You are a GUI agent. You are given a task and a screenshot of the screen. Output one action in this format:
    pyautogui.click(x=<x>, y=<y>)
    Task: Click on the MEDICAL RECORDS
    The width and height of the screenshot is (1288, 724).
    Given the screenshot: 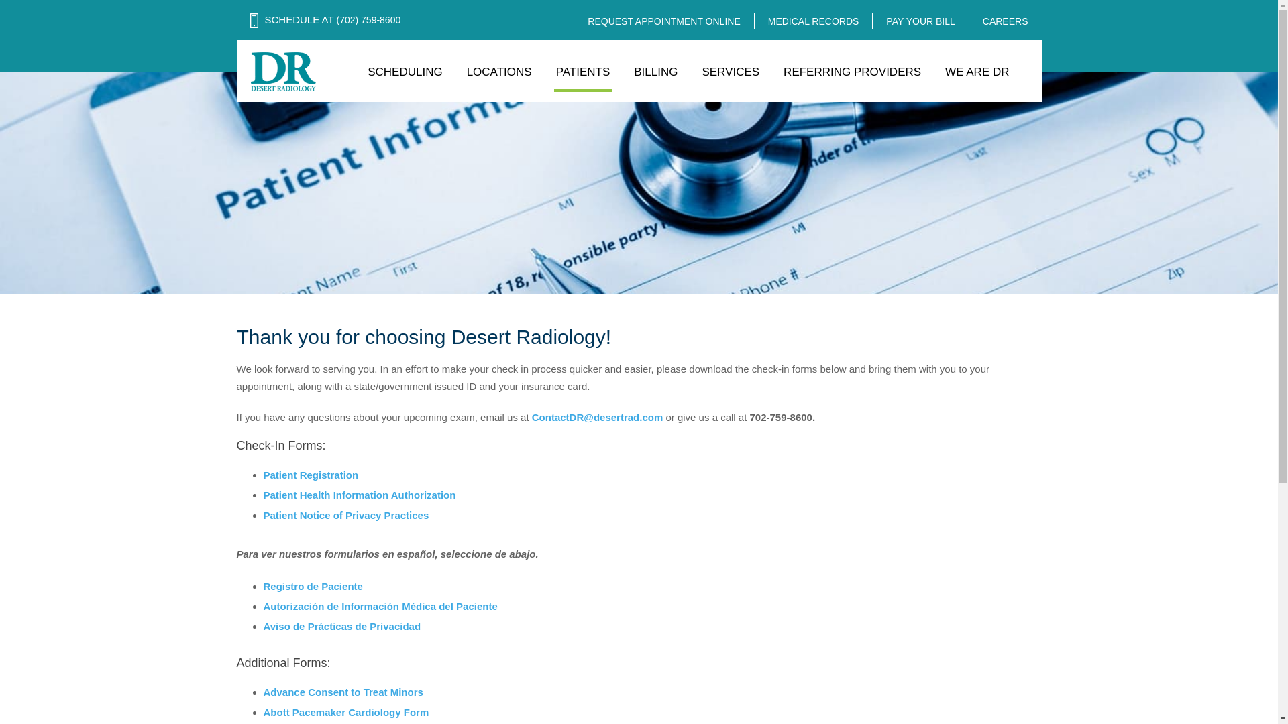 What is the action you would take?
    pyautogui.click(x=814, y=21)
    